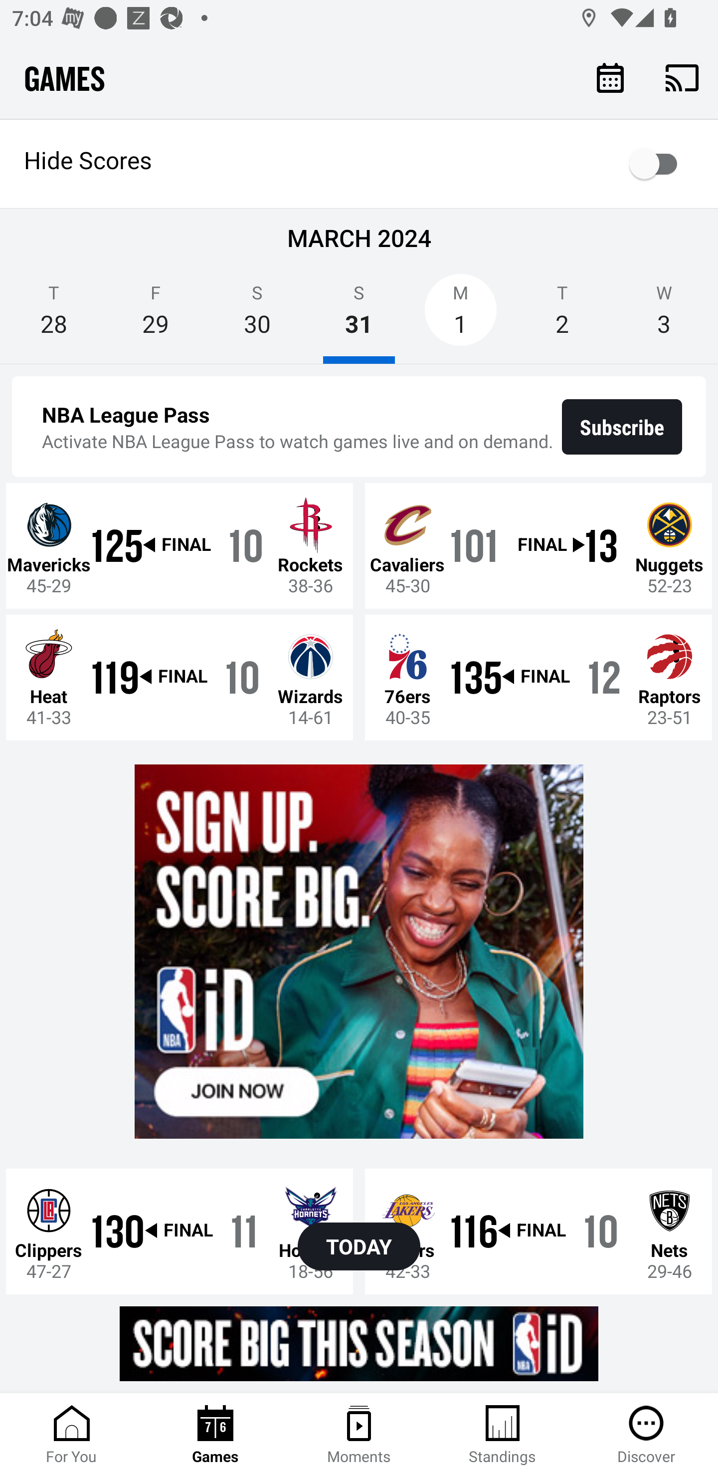  Describe the element at coordinates (72, 1435) in the screenshot. I see `For You` at that location.